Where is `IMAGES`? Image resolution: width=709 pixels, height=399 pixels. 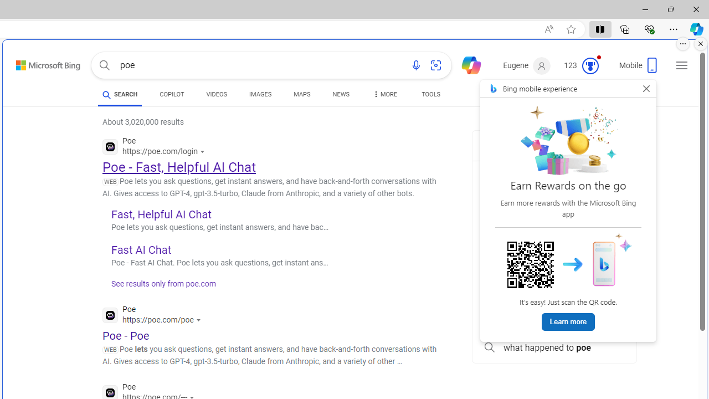 IMAGES is located at coordinates (260, 94).